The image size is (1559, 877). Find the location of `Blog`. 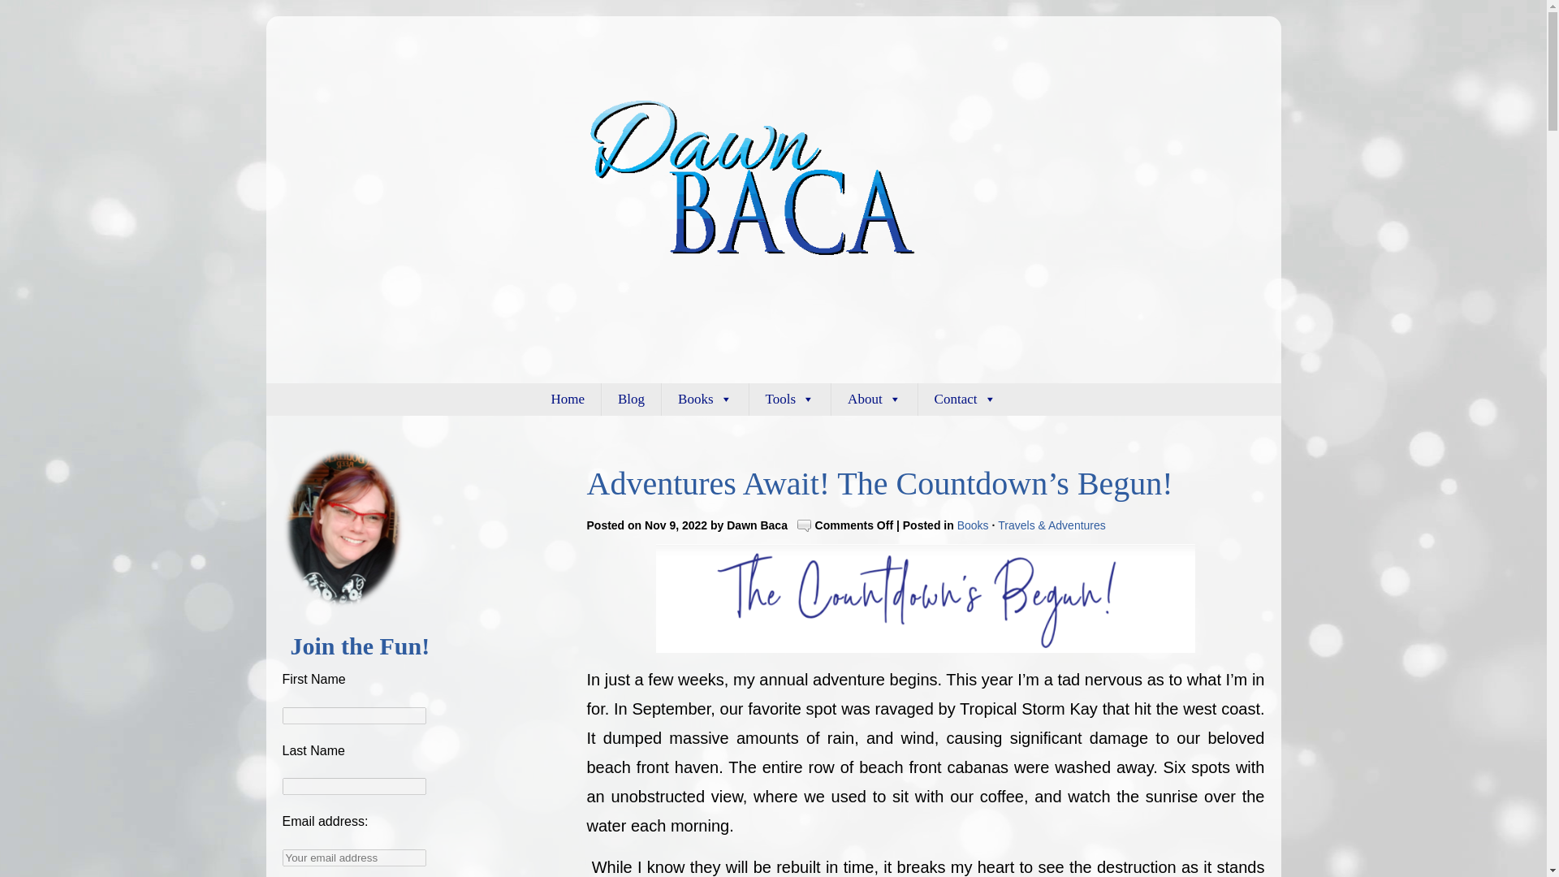

Blog is located at coordinates (632, 399).